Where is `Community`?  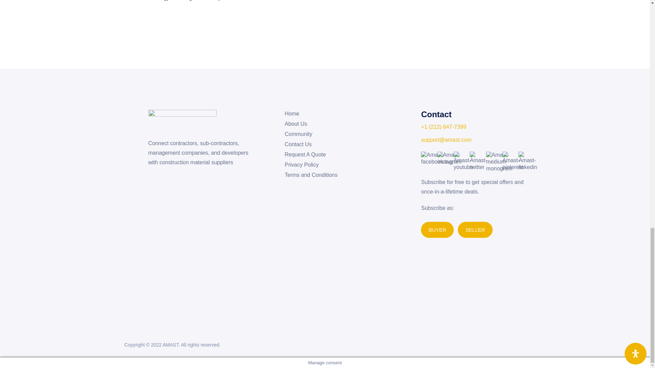
Community is located at coordinates (298, 134).